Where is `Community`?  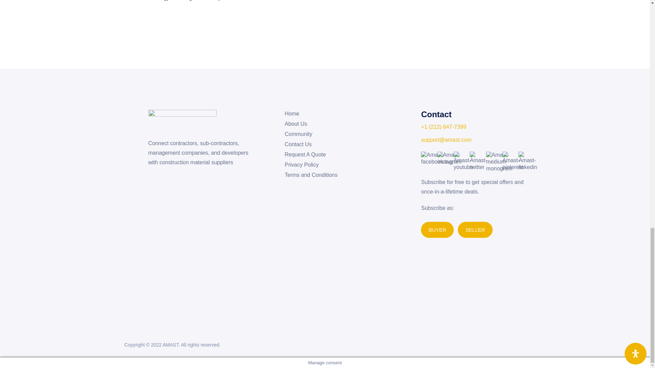
Community is located at coordinates (298, 134).